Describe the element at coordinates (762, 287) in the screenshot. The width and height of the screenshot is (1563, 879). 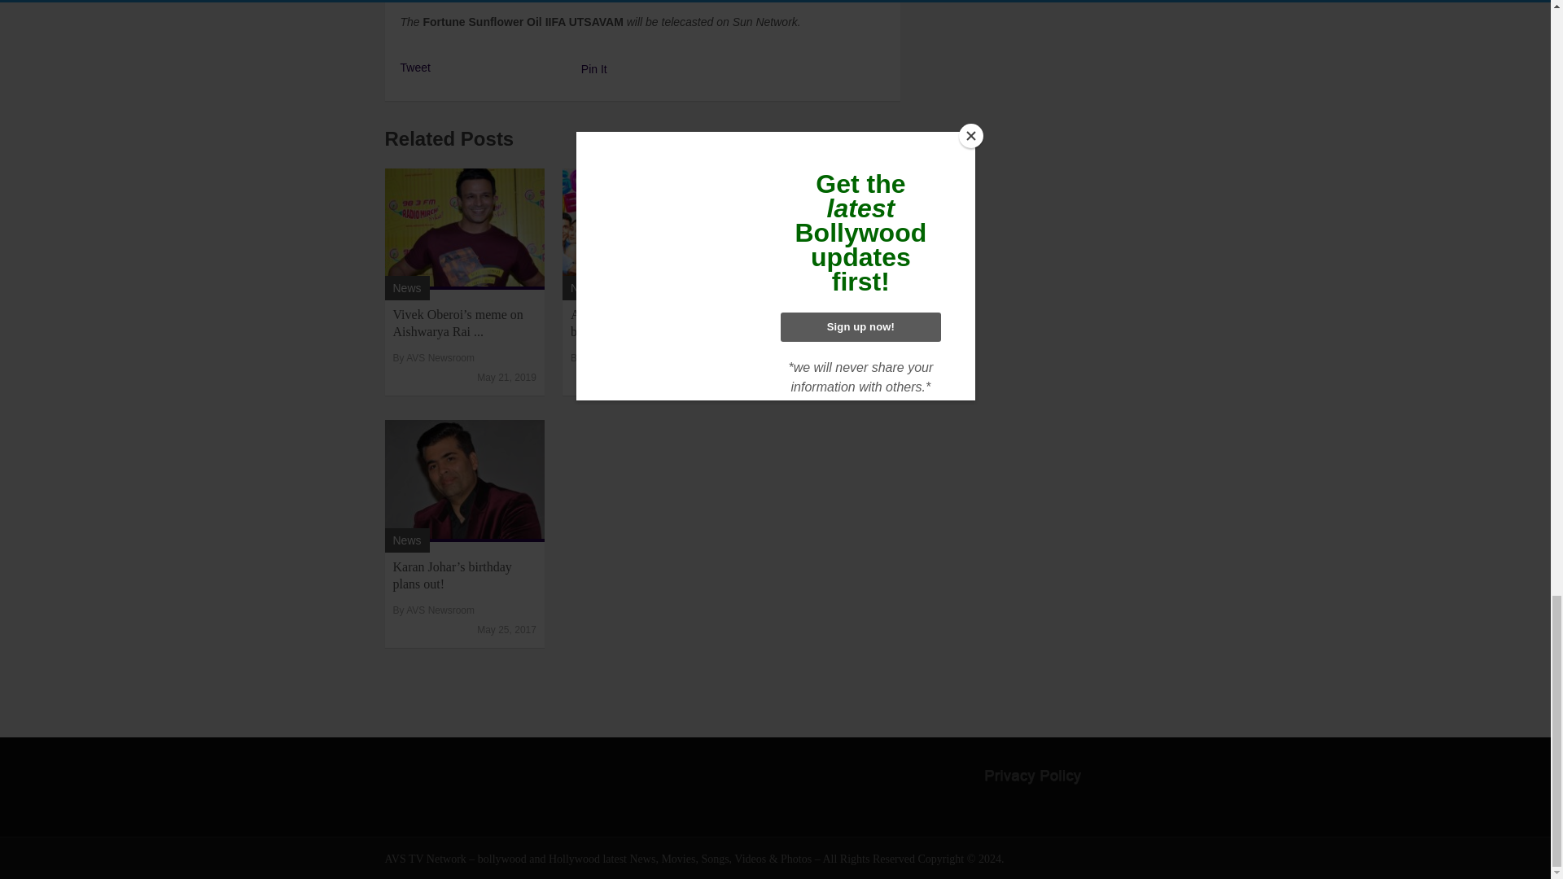
I see `News` at that location.